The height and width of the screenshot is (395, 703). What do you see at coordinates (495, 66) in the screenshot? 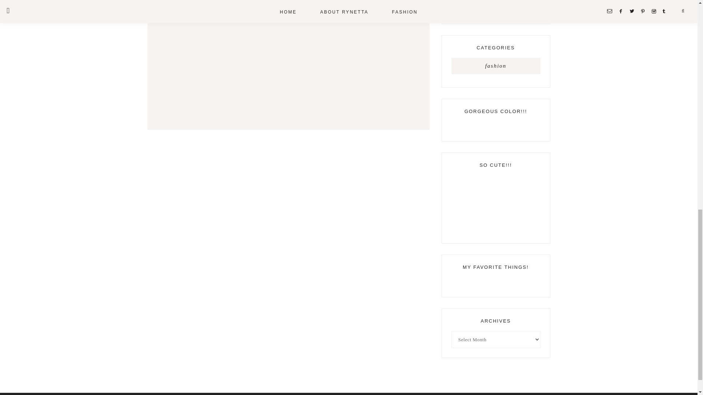
I see `fashion` at bounding box center [495, 66].